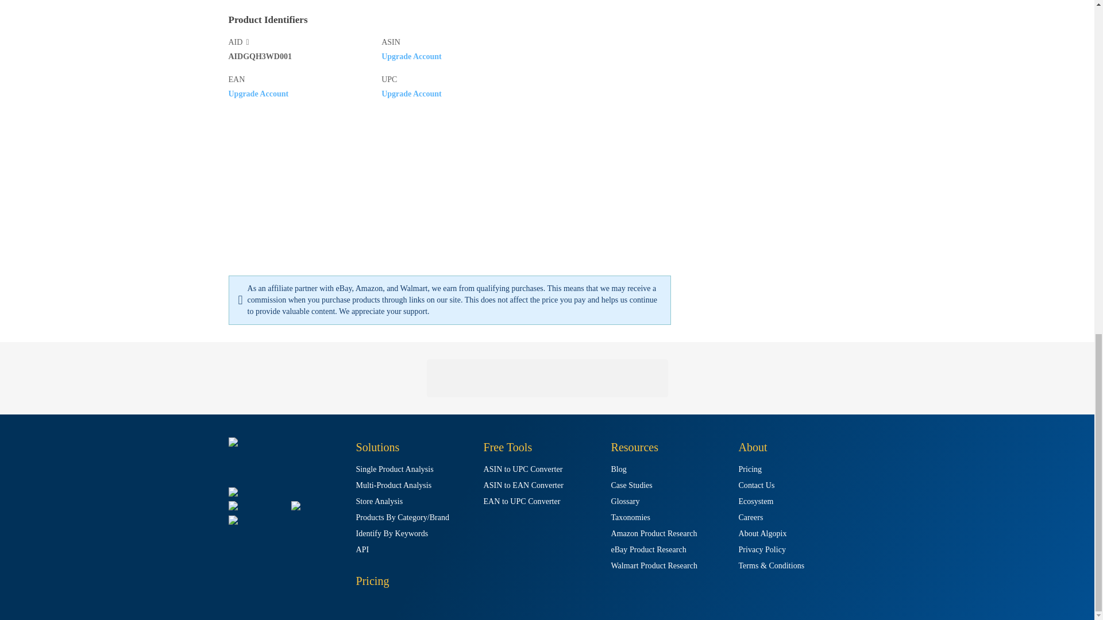  I want to click on Store Analysis, so click(380, 502).